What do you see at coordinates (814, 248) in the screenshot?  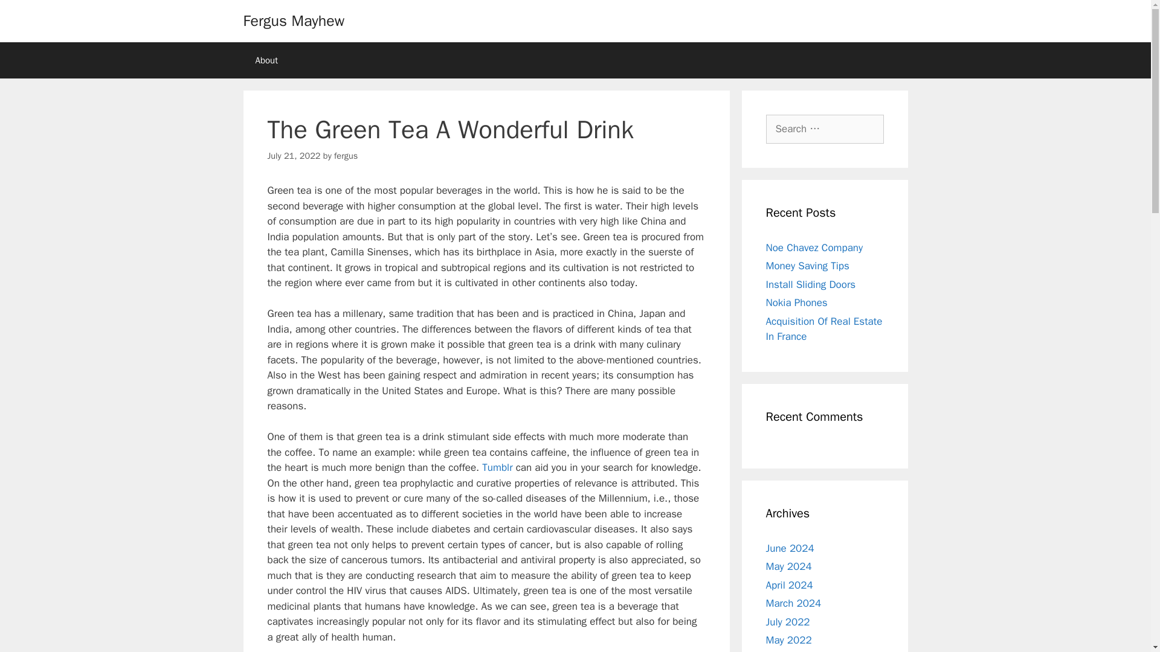 I see `Noe Chavez Company` at bounding box center [814, 248].